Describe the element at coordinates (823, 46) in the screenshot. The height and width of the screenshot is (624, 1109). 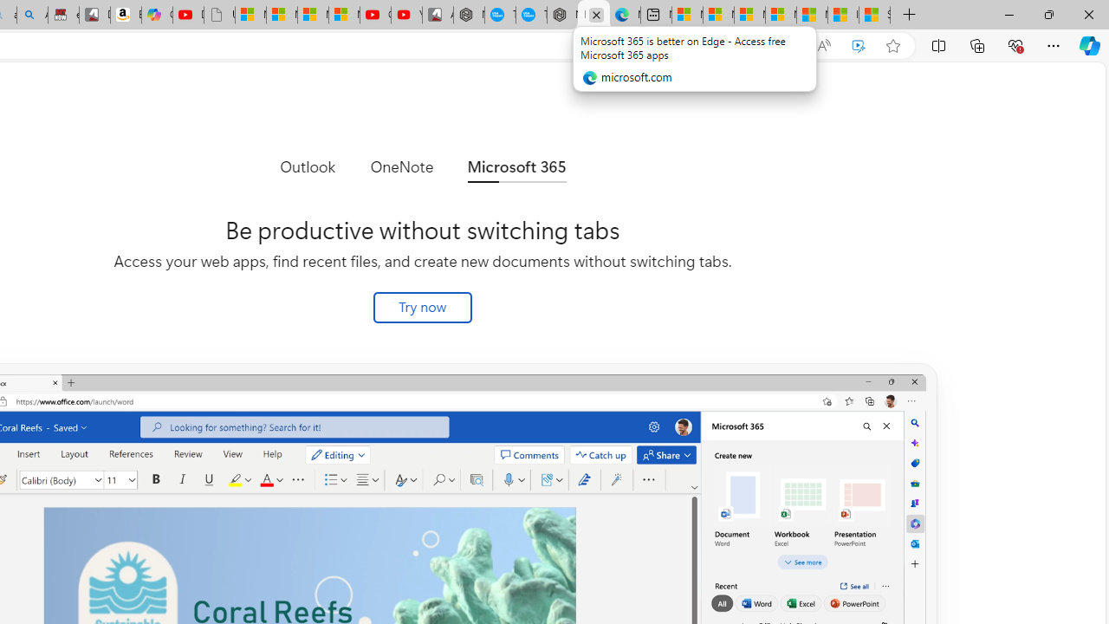
I see `Read aloud this page (Ctrl+Shift+U)` at that location.